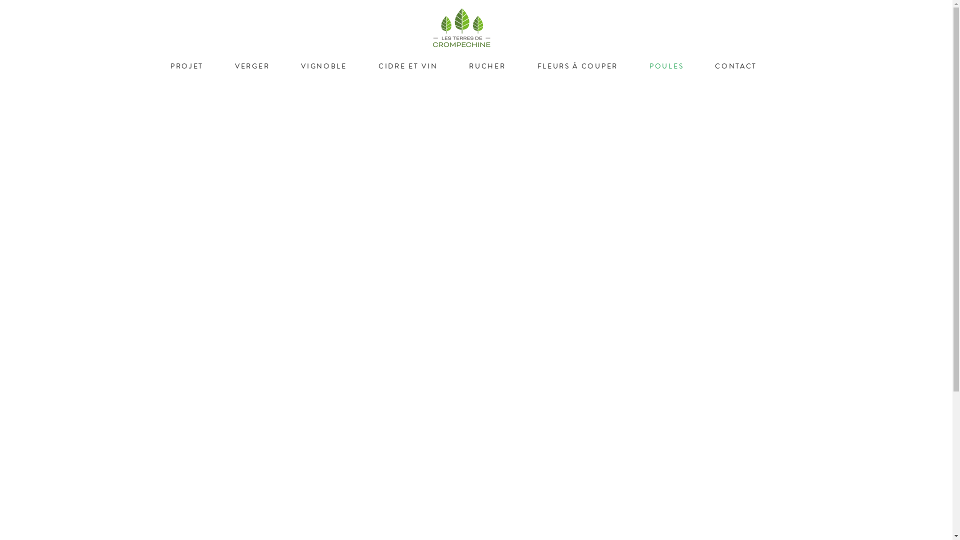 The image size is (960, 540). What do you see at coordinates (666, 66) in the screenshot?
I see `POULES` at bounding box center [666, 66].